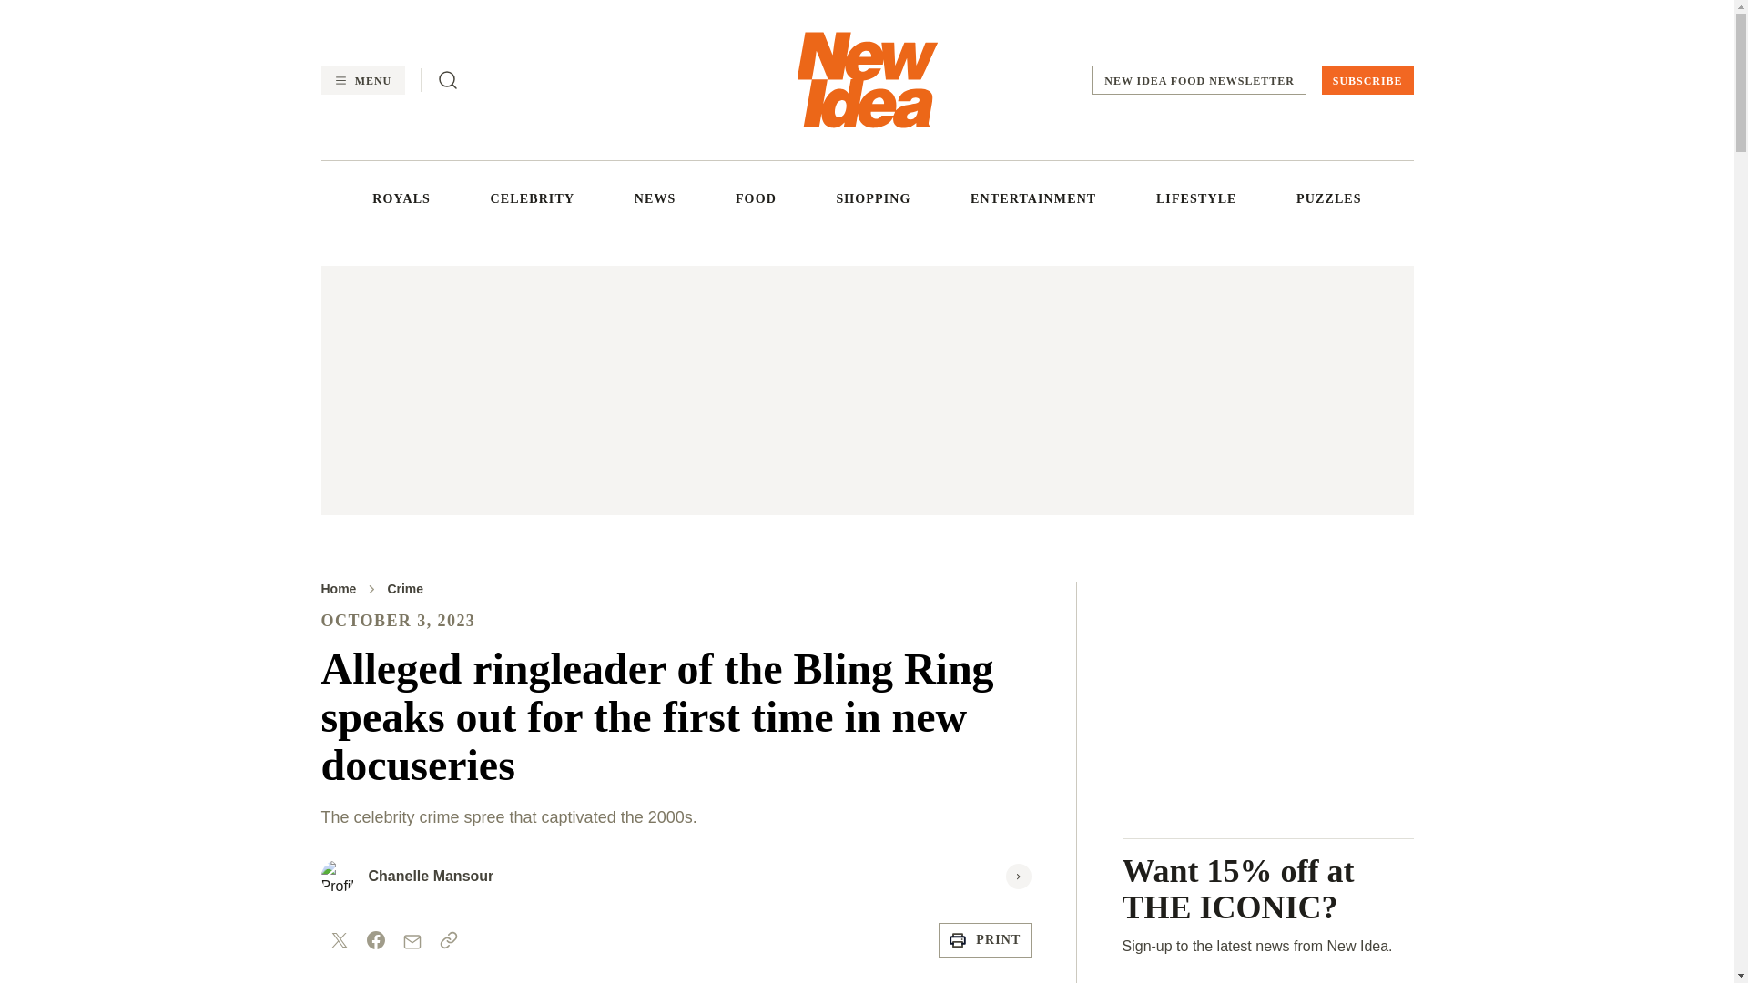 The image size is (1748, 983). I want to click on MENU, so click(361, 80).